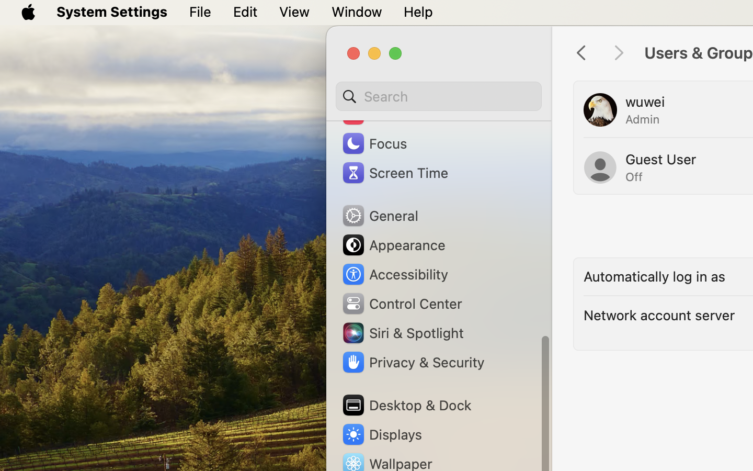 The height and width of the screenshot is (471, 753). I want to click on Automatically log in as, so click(655, 276).